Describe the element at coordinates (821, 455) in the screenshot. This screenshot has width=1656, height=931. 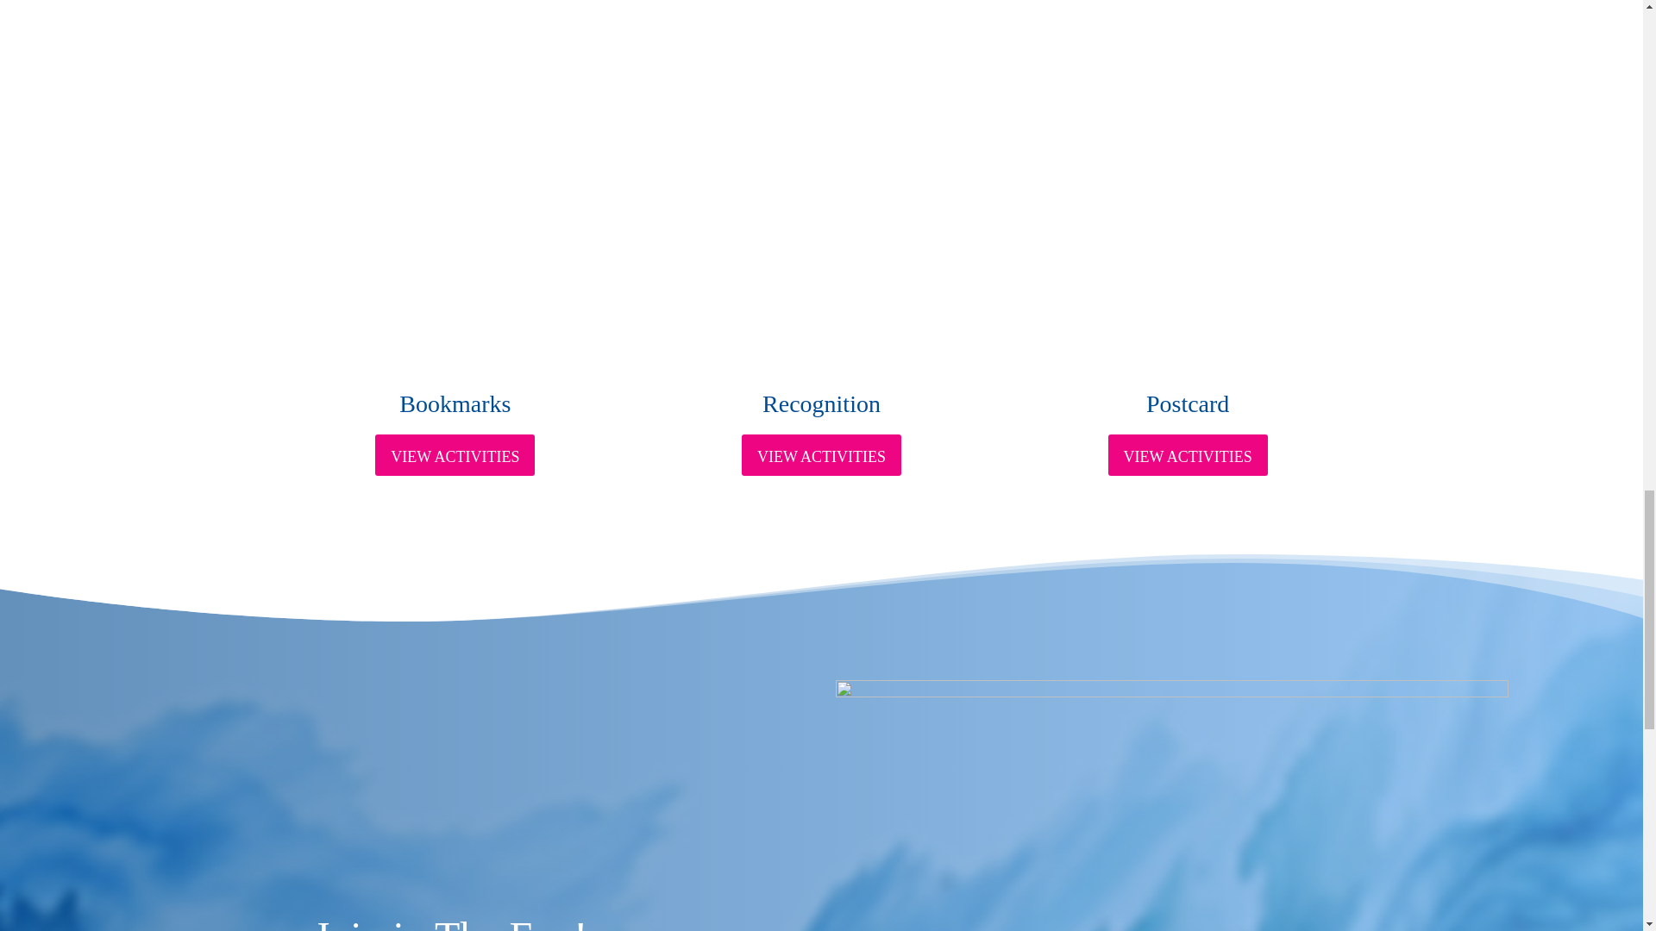
I see `VIEW ACTIVITIES` at that location.